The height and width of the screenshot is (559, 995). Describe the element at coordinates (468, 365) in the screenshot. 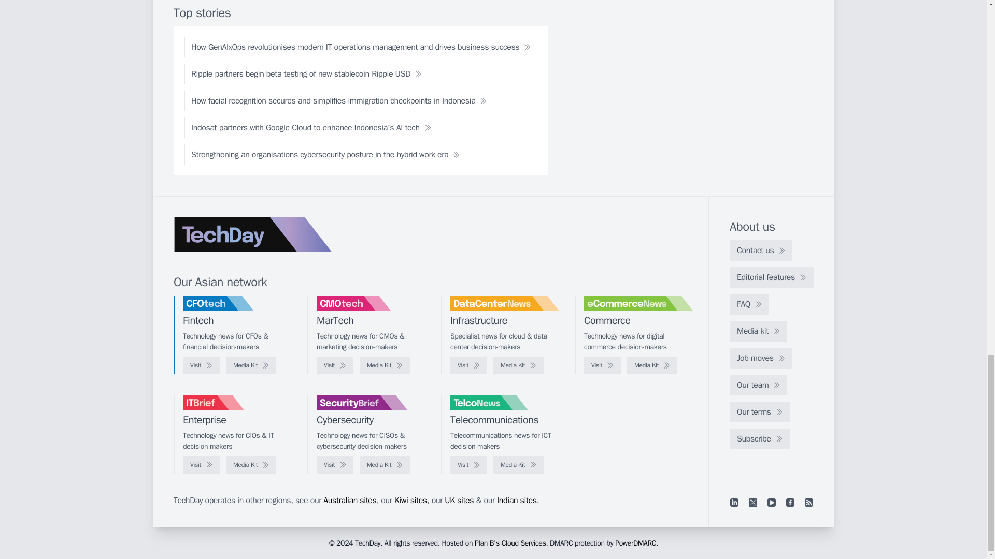

I see `Visit` at that location.